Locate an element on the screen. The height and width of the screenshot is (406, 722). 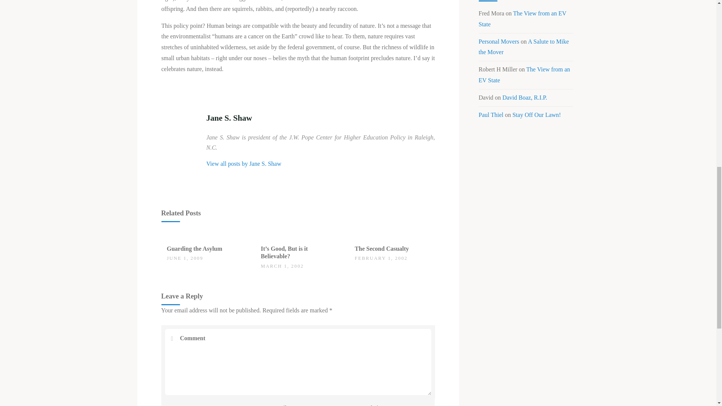
Guarding the Asylum is located at coordinates (194, 248).